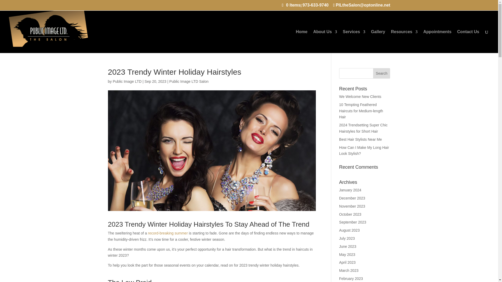  What do you see at coordinates (325, 41) in the screenshot?
I see `About Us` at bounding box center [325, 41].